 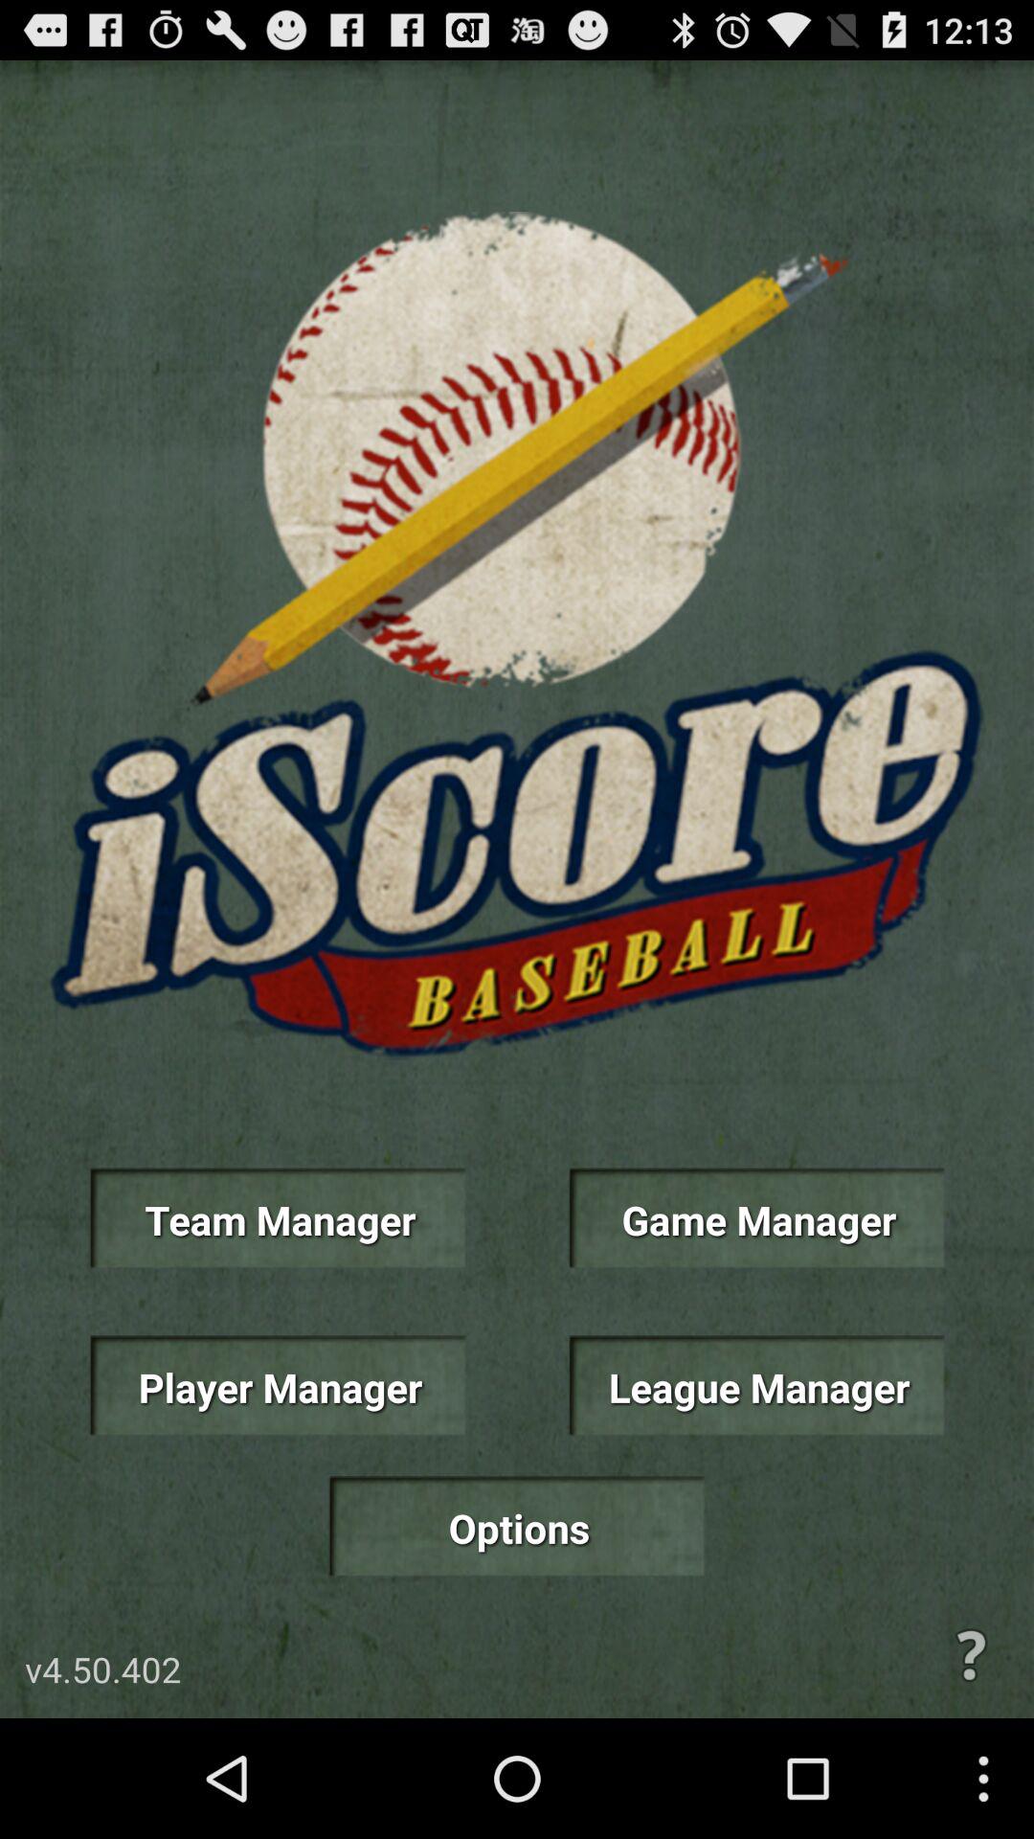 What do you see at coordinates (756, 1218) in the screenshot?
I see `select the item on the right` at bounding box center [756, 1218].